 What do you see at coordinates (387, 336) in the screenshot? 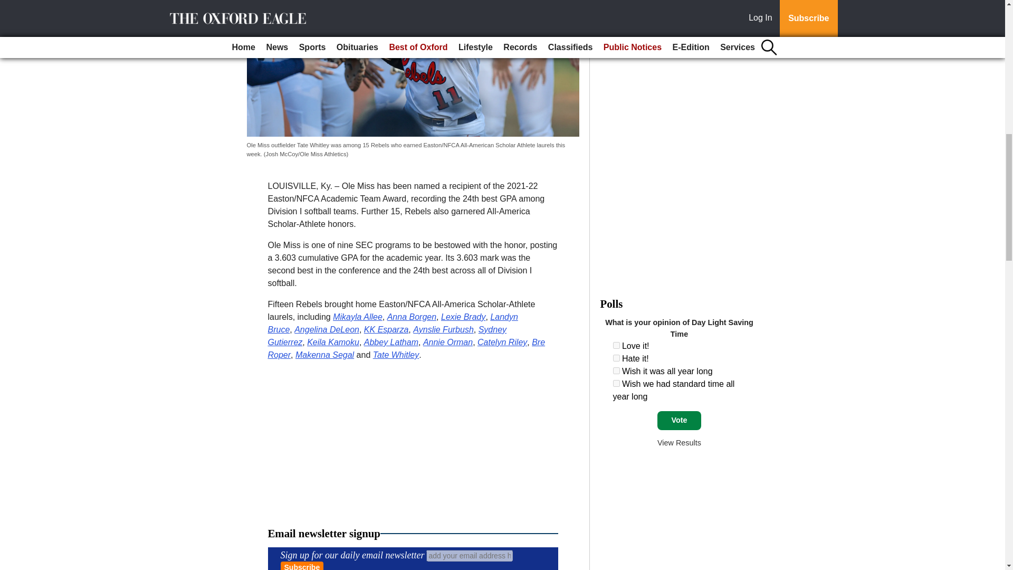
I see `Sydney Gutierrez` at bounding box center [387, 336].